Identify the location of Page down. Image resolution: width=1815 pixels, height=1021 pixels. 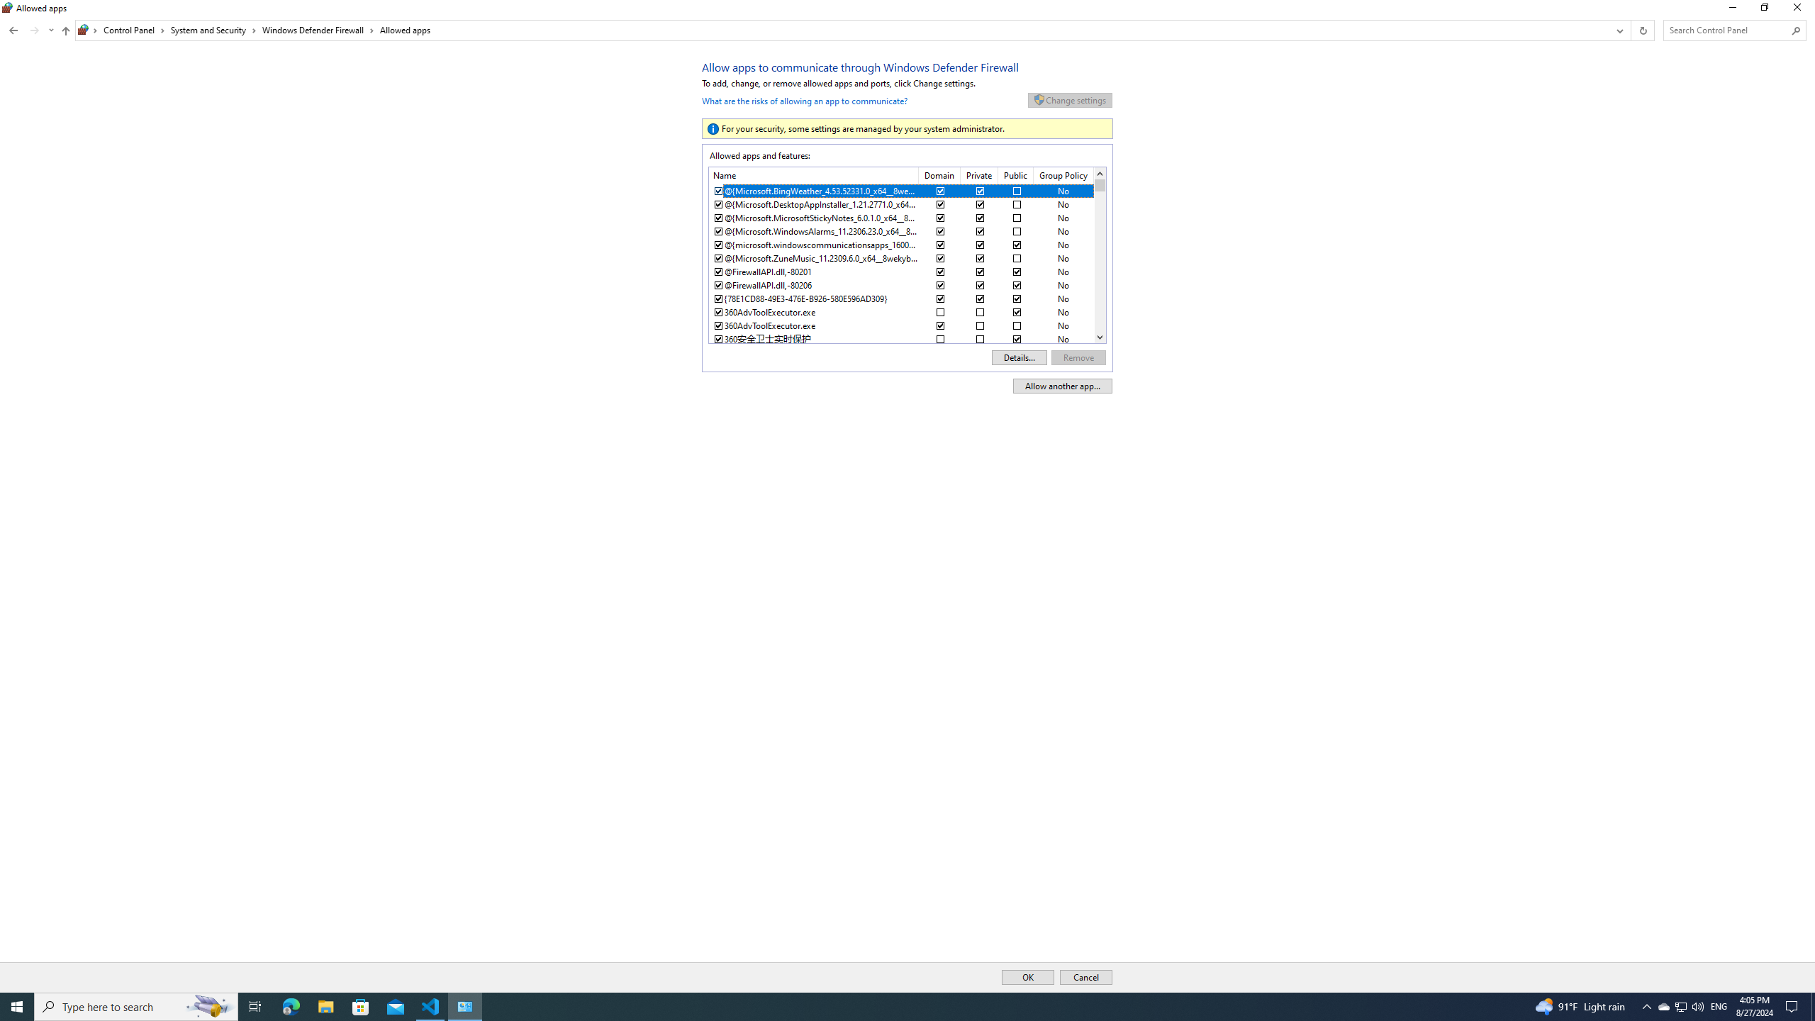
(1100, 259).